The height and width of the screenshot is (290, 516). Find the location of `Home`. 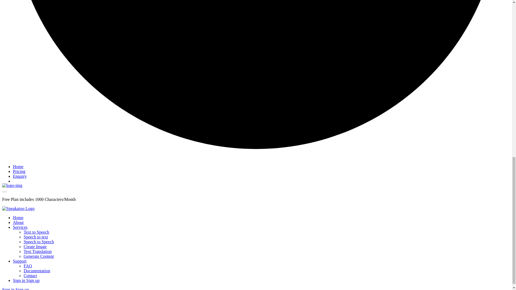

Home is located at coordinates (18, 218).